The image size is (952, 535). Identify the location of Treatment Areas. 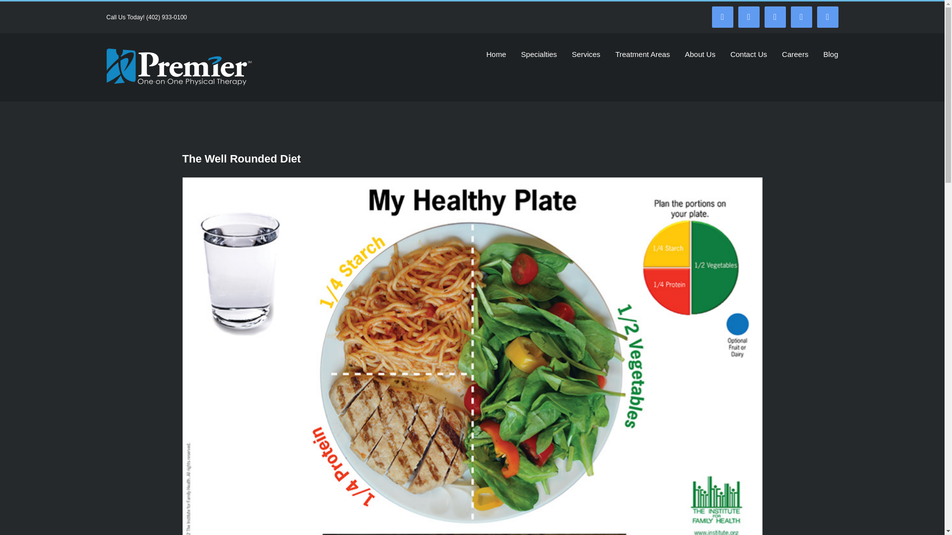
(643, 53).